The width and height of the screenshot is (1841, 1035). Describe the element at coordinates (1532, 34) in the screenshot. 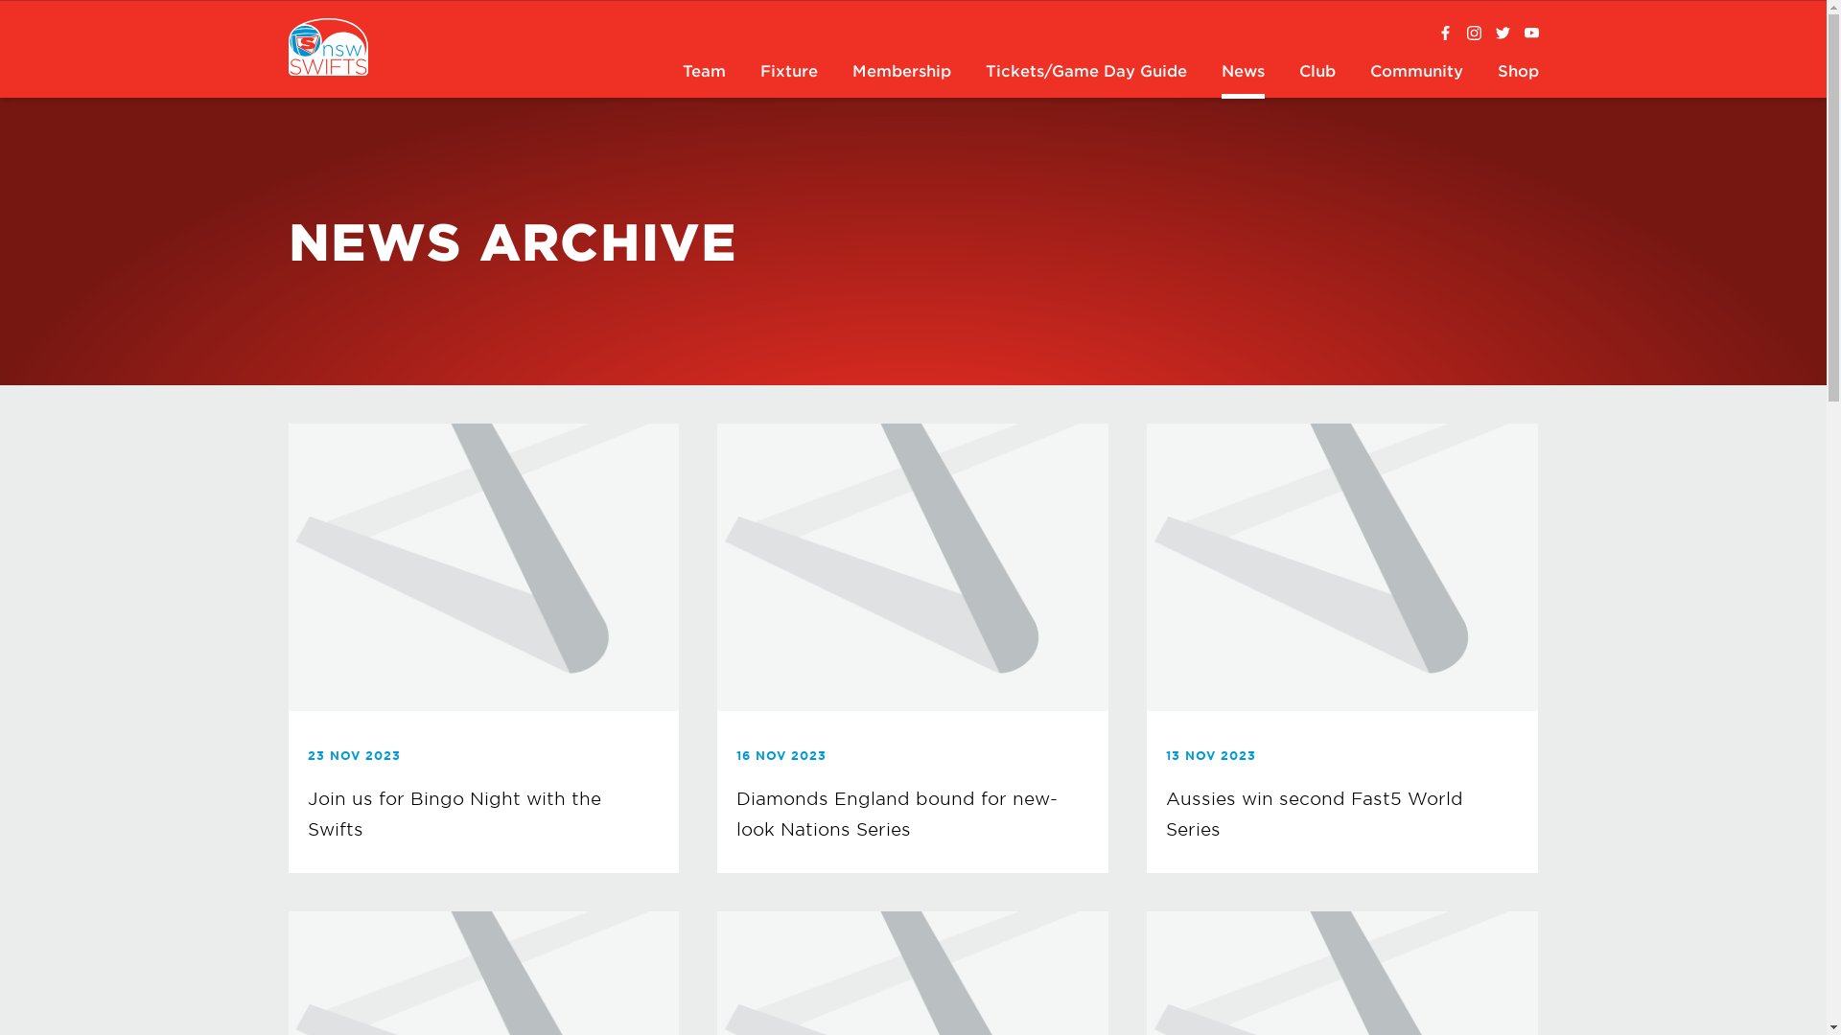

I see `NSWSwiftsTV` at that location.